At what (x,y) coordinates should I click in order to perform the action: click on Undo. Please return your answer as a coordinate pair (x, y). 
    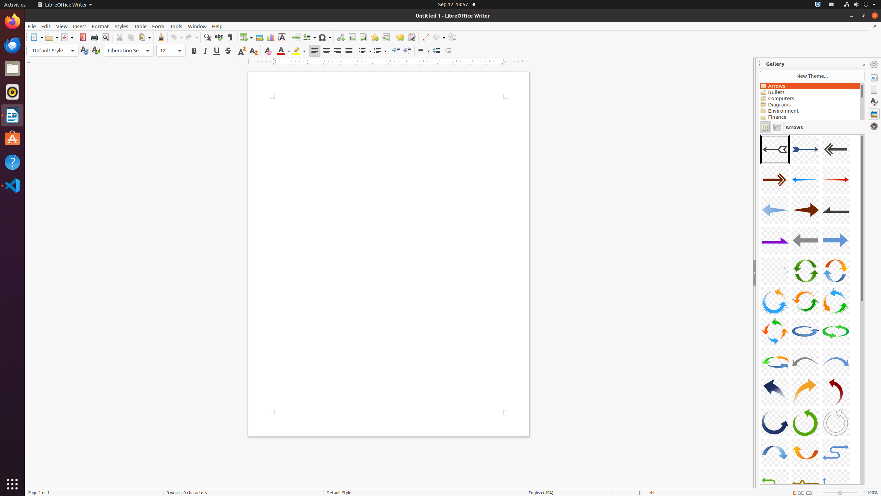
    Looking at the image, I should click on (176, 37).